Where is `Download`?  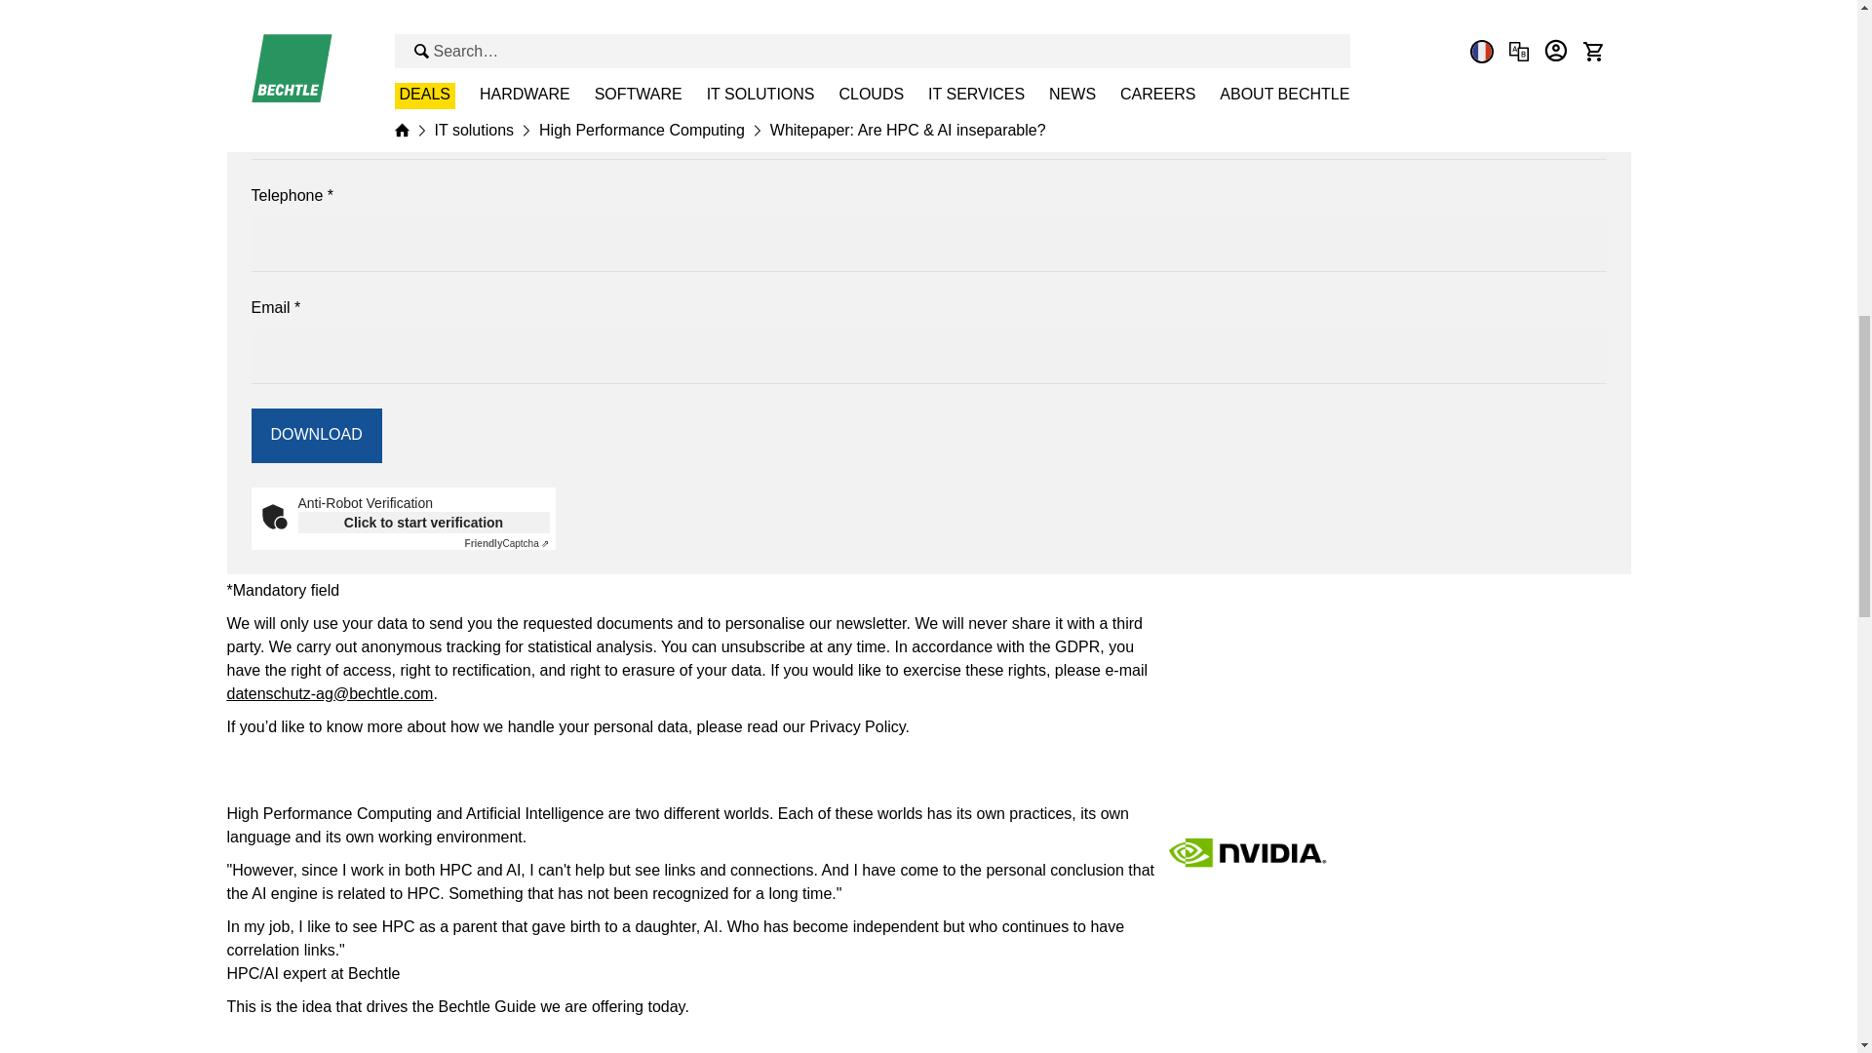
Download is located at coordinates (316, 435).